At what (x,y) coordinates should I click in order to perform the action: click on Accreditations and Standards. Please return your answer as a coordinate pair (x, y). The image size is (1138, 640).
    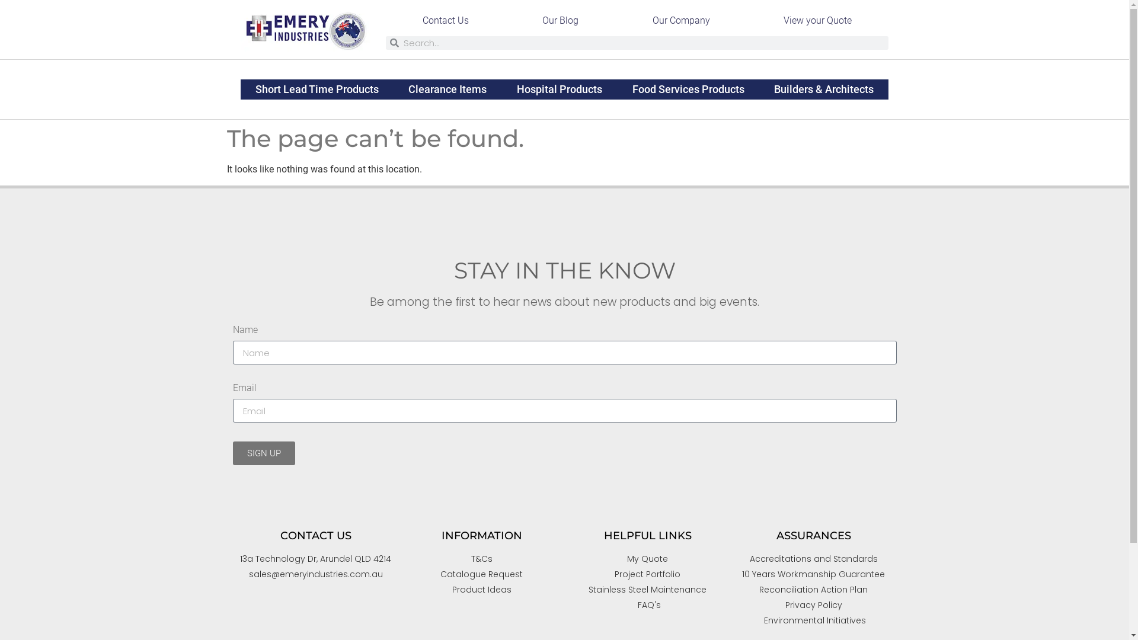
    Looking at the image, I should click on (813, 559).